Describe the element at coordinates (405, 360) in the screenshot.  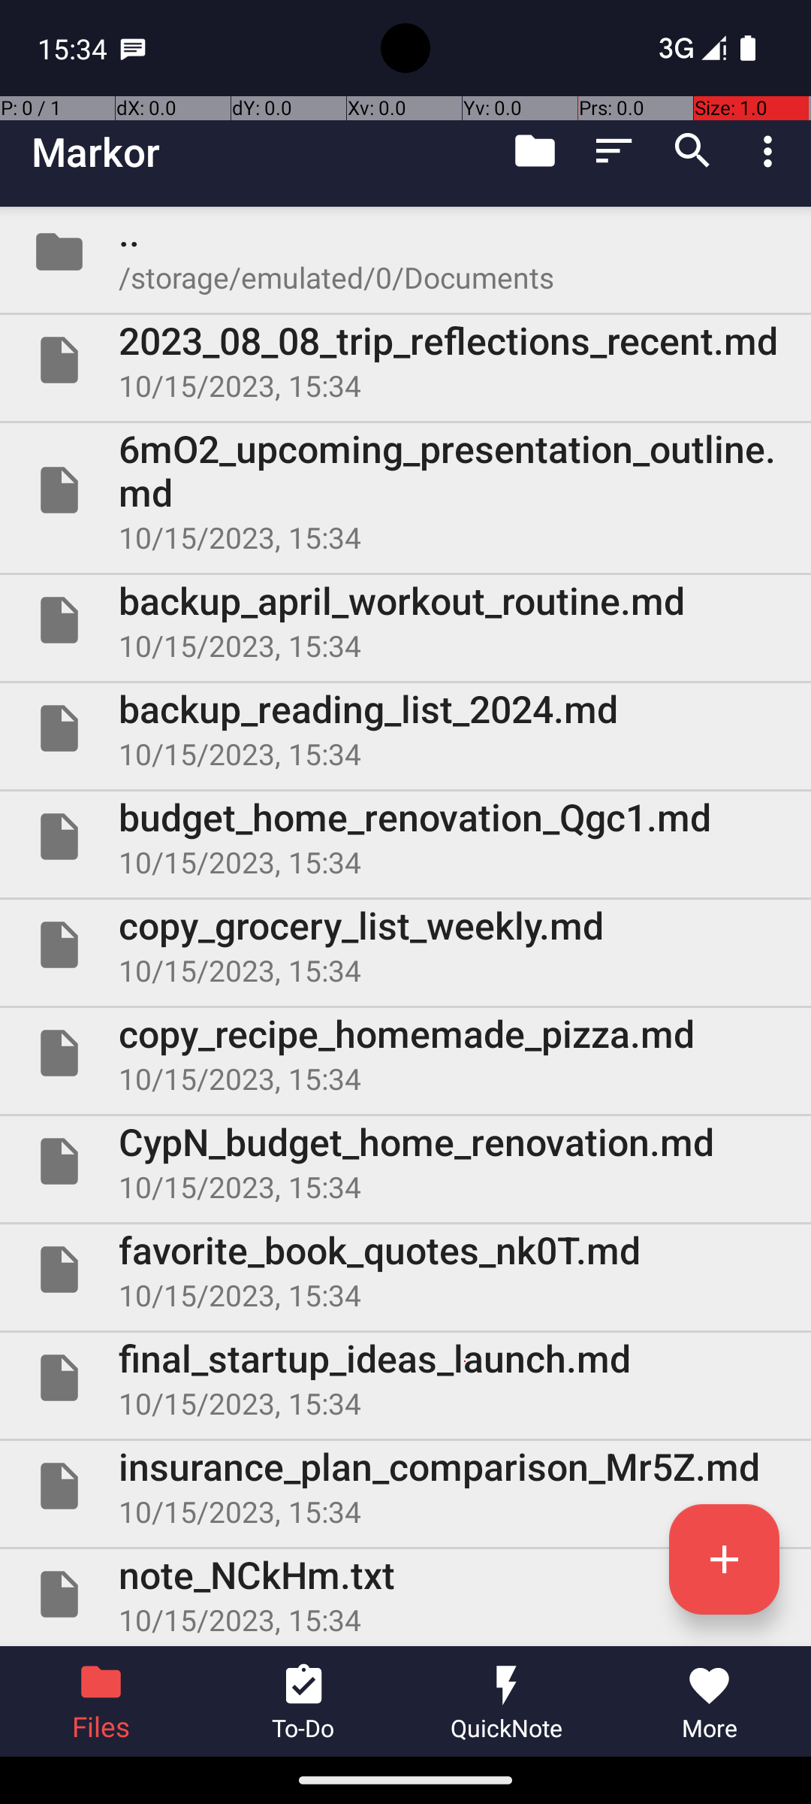
I see `File 2023_08_08_trip_reflections_recent.md ` at that location.